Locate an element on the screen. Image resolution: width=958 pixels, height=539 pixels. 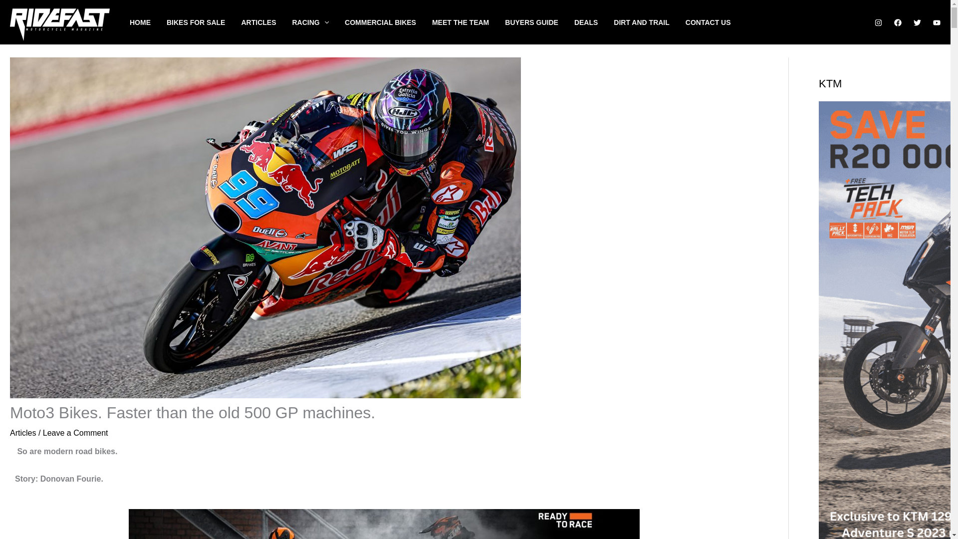
DIRT AND TRAIL is located at coordinates (649, 21).